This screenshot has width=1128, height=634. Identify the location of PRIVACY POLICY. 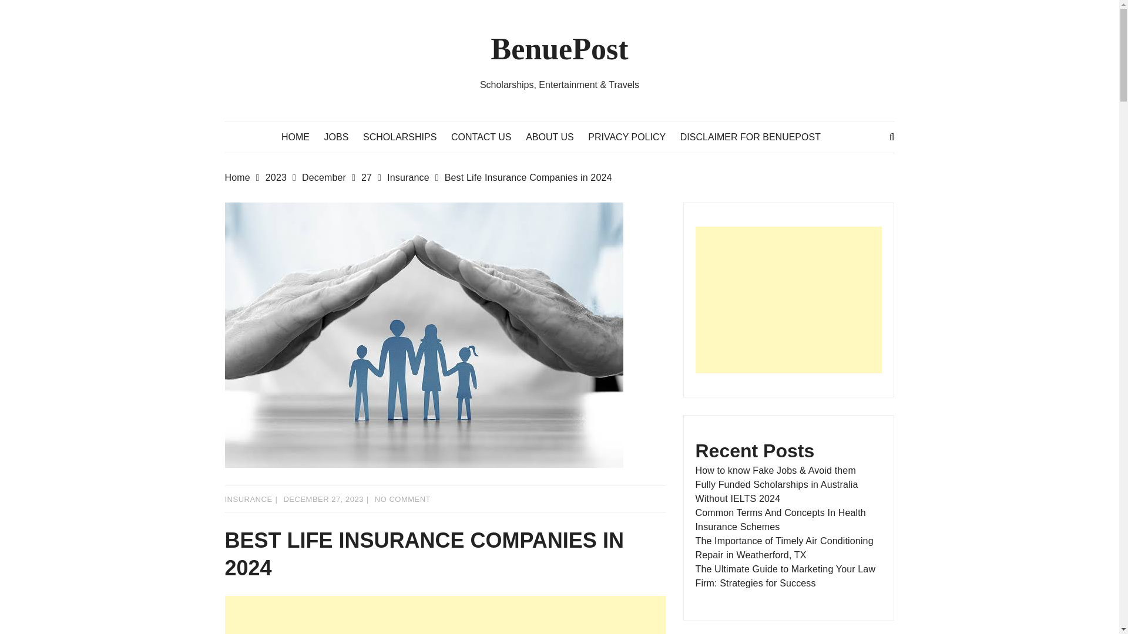
(632, 137).